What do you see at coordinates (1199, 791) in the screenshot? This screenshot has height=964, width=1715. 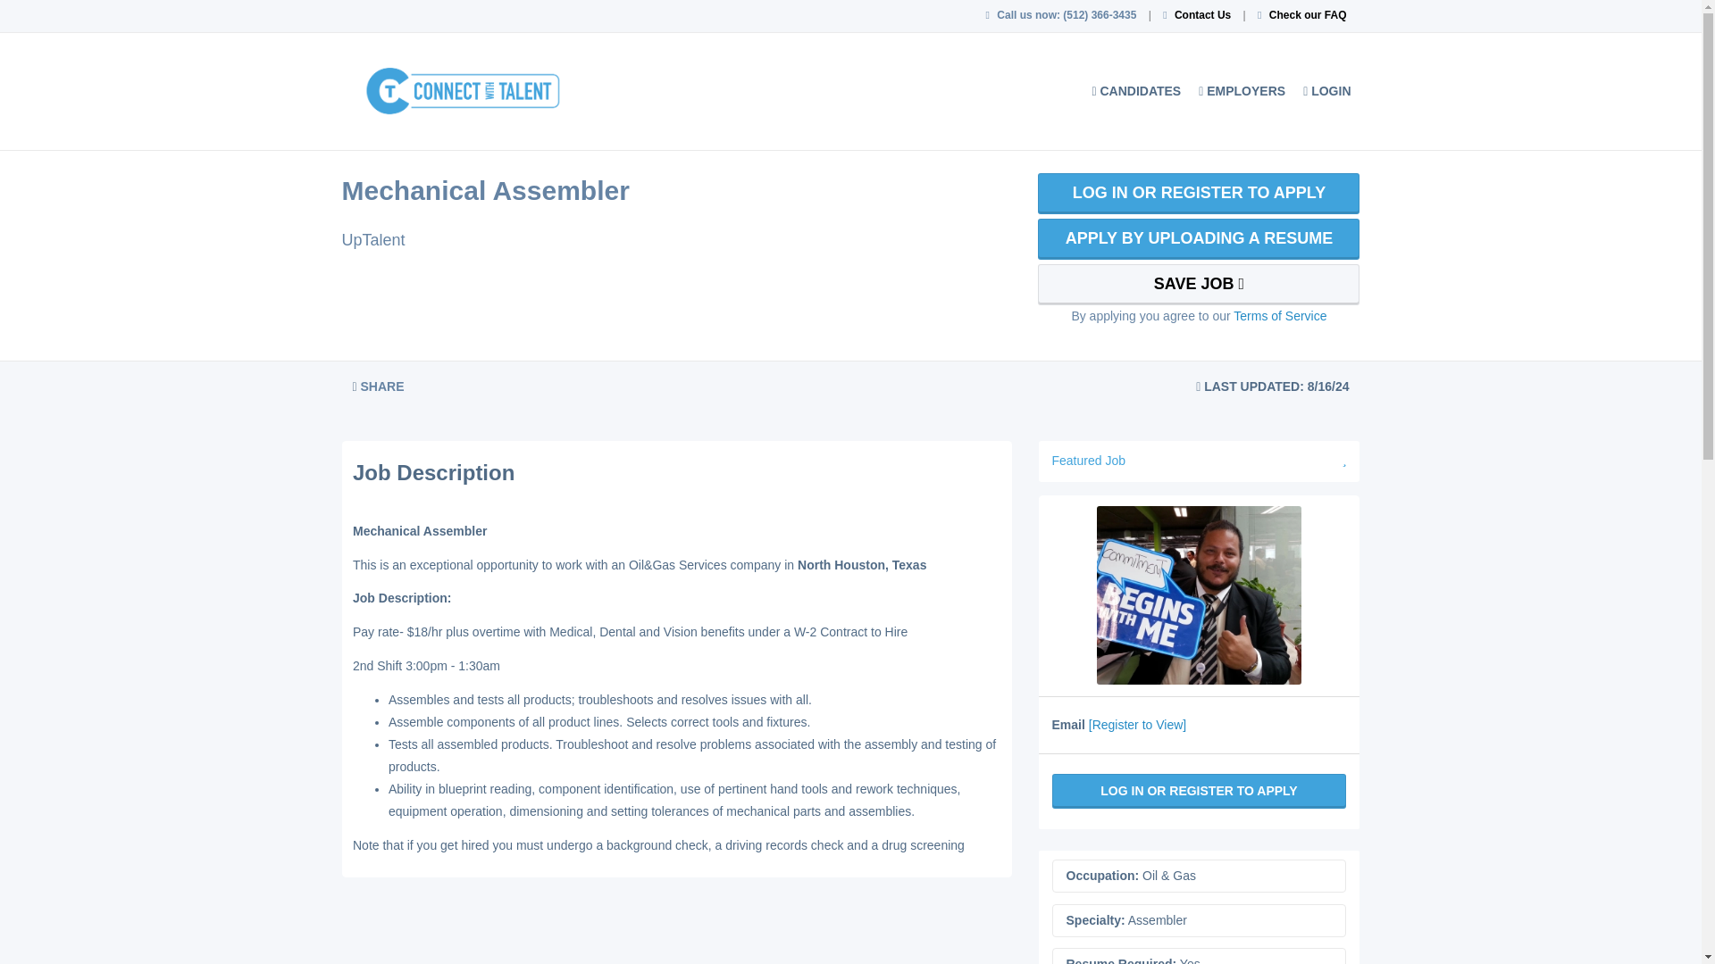 I see `LOG IN OR REGISTER TO APPLY` at bounding box center [1199, 791].